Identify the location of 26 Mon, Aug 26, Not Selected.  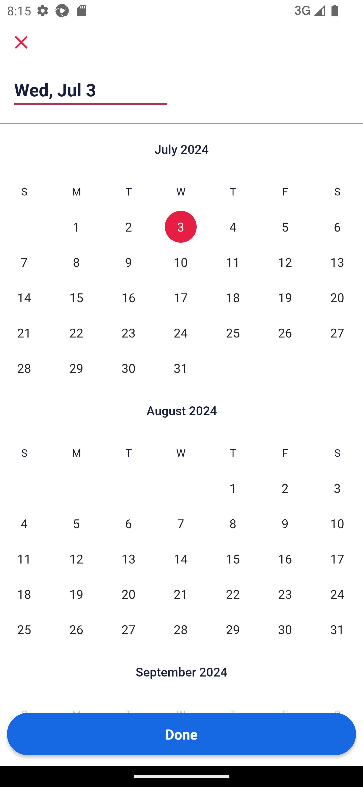
(76, 629).